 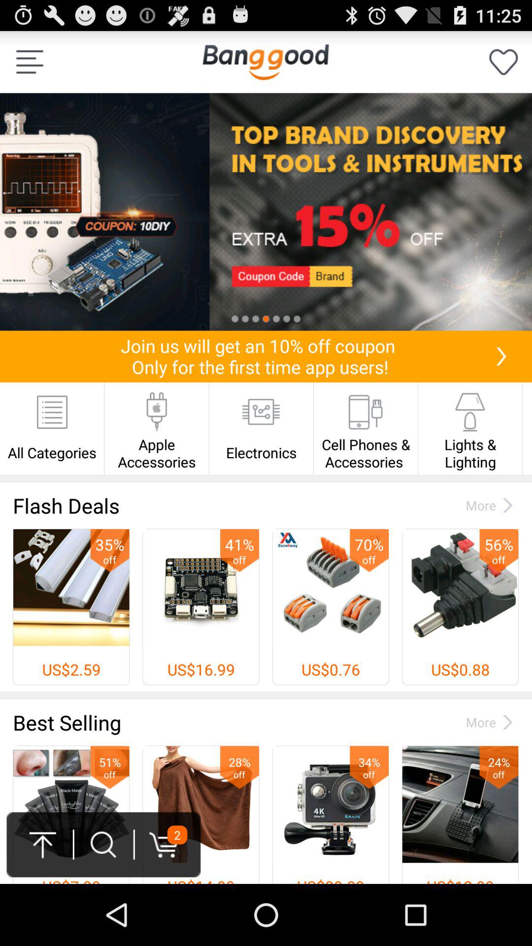 What do you see at coordinates (30, 62) in the screenshot?
I see `choose the icon at the top left corner` at bounding box center [30, 62].